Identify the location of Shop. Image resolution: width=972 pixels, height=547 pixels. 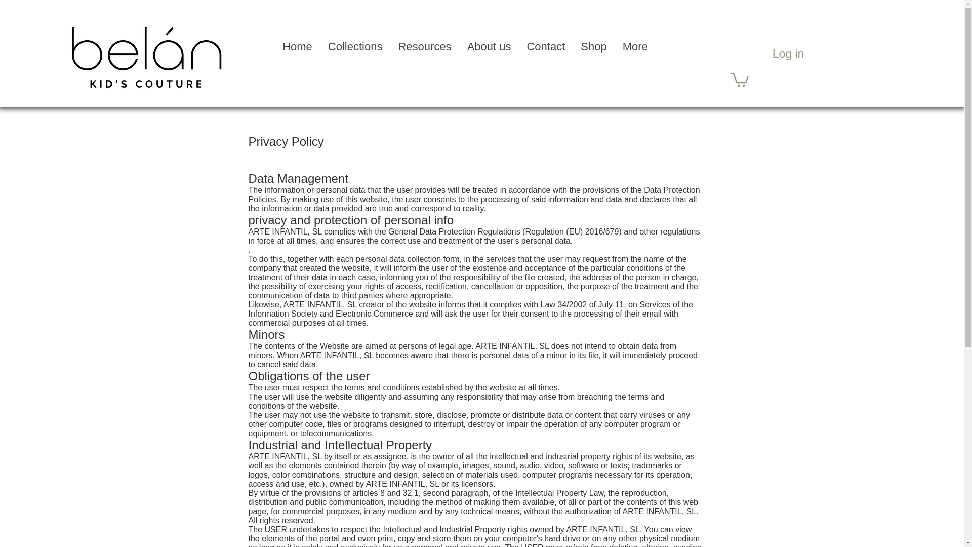
(593, 54).